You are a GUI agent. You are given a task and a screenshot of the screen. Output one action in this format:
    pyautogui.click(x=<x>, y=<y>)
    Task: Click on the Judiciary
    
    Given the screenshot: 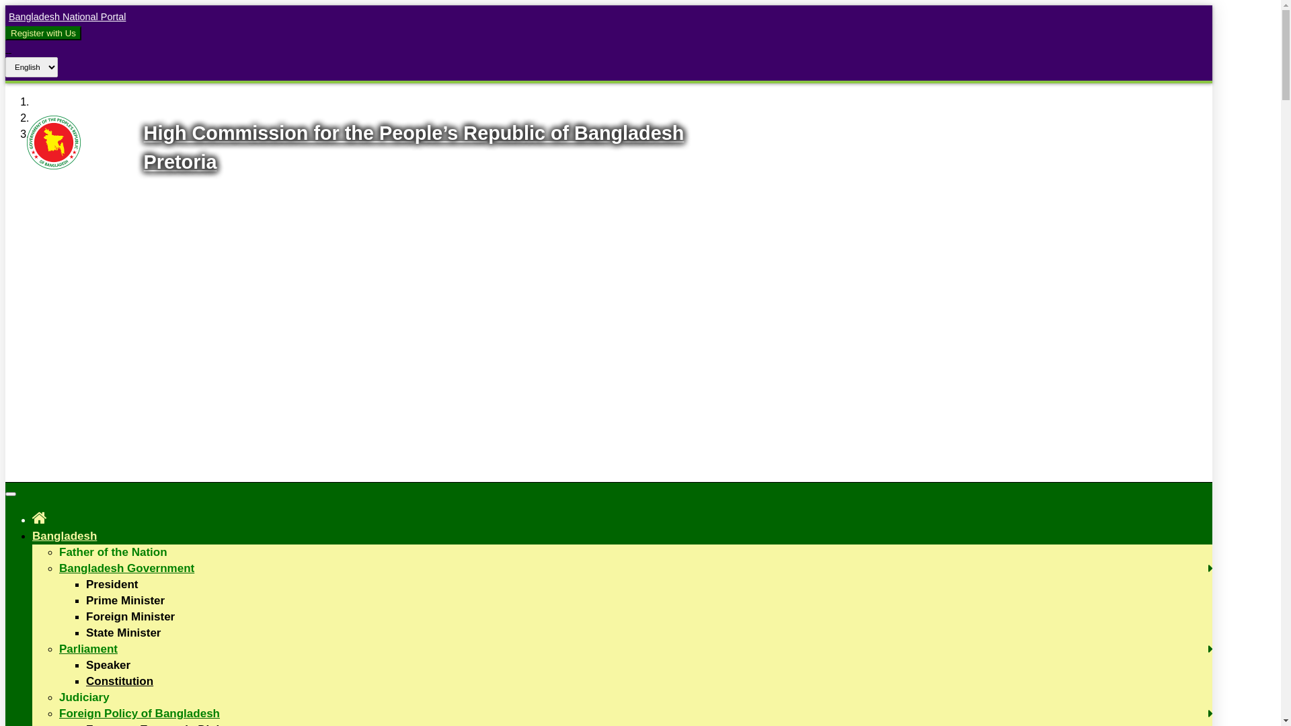 What is the action you would take?
    pyautogui.click(x=85, y=698)
    